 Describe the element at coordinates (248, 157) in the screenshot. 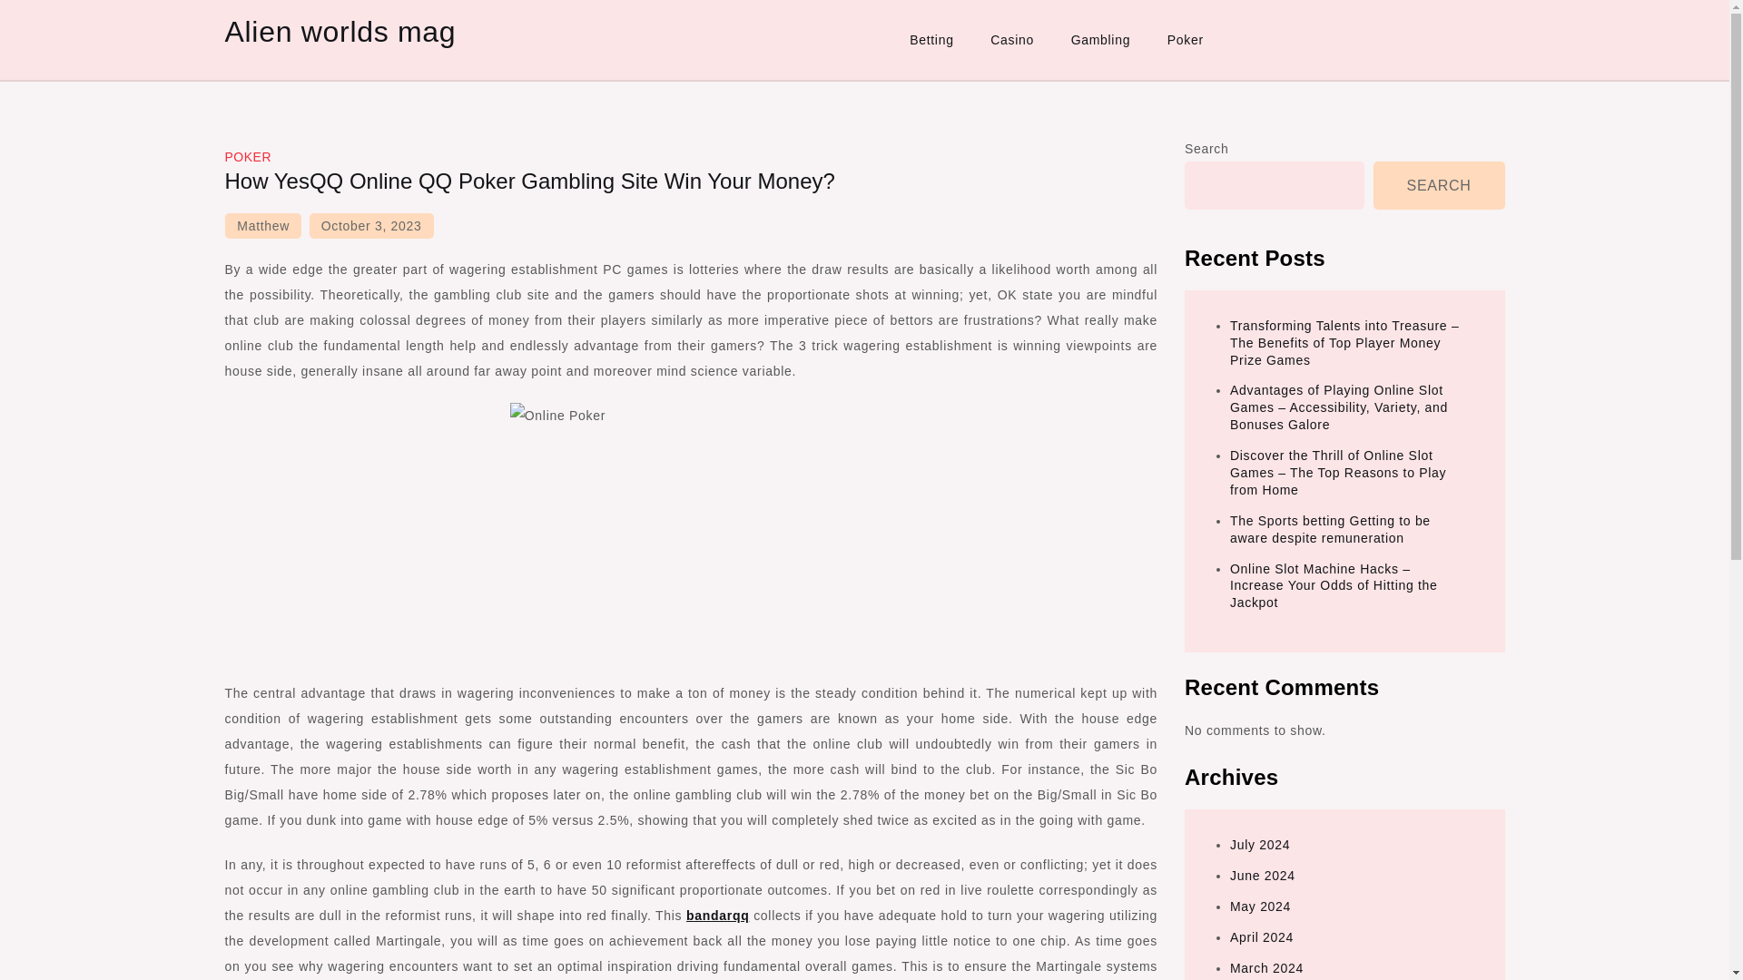

I see `POKER` at that location.